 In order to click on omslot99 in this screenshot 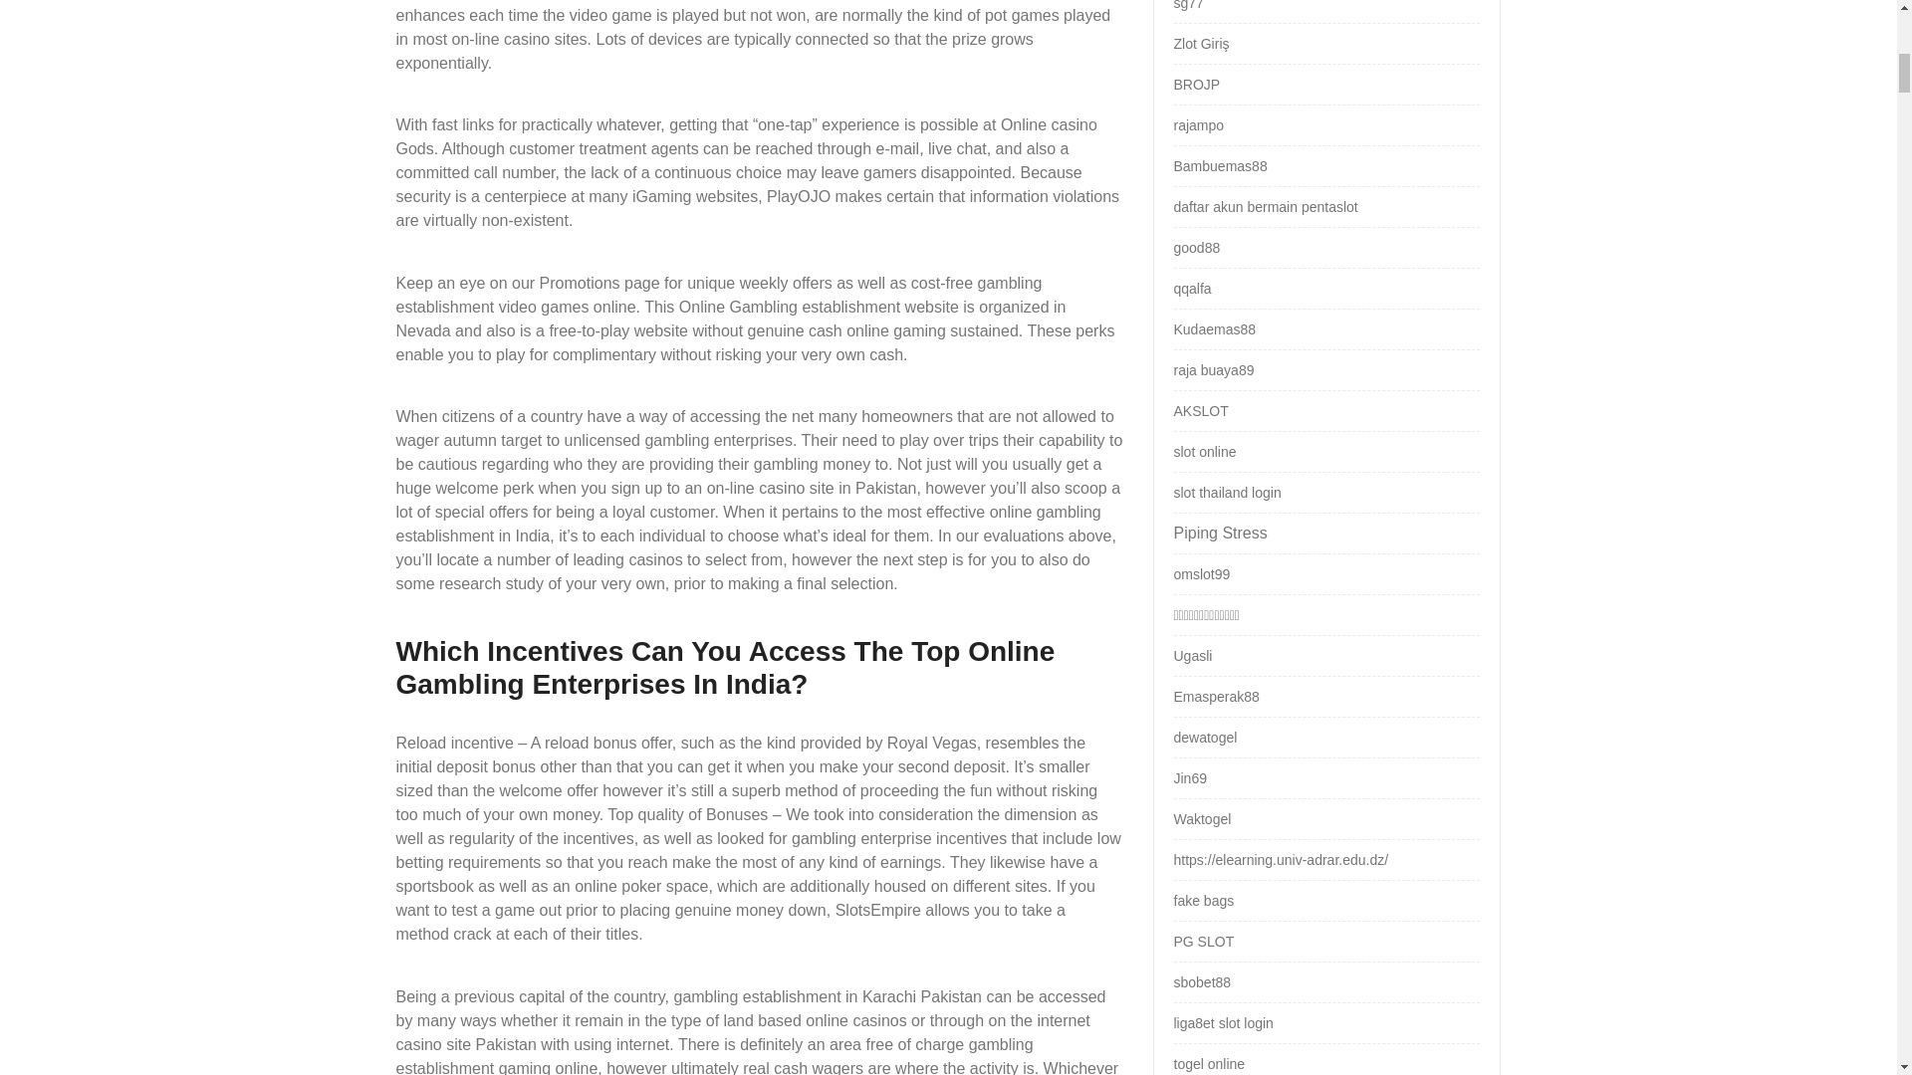, I will do `click(1201, 574)`.